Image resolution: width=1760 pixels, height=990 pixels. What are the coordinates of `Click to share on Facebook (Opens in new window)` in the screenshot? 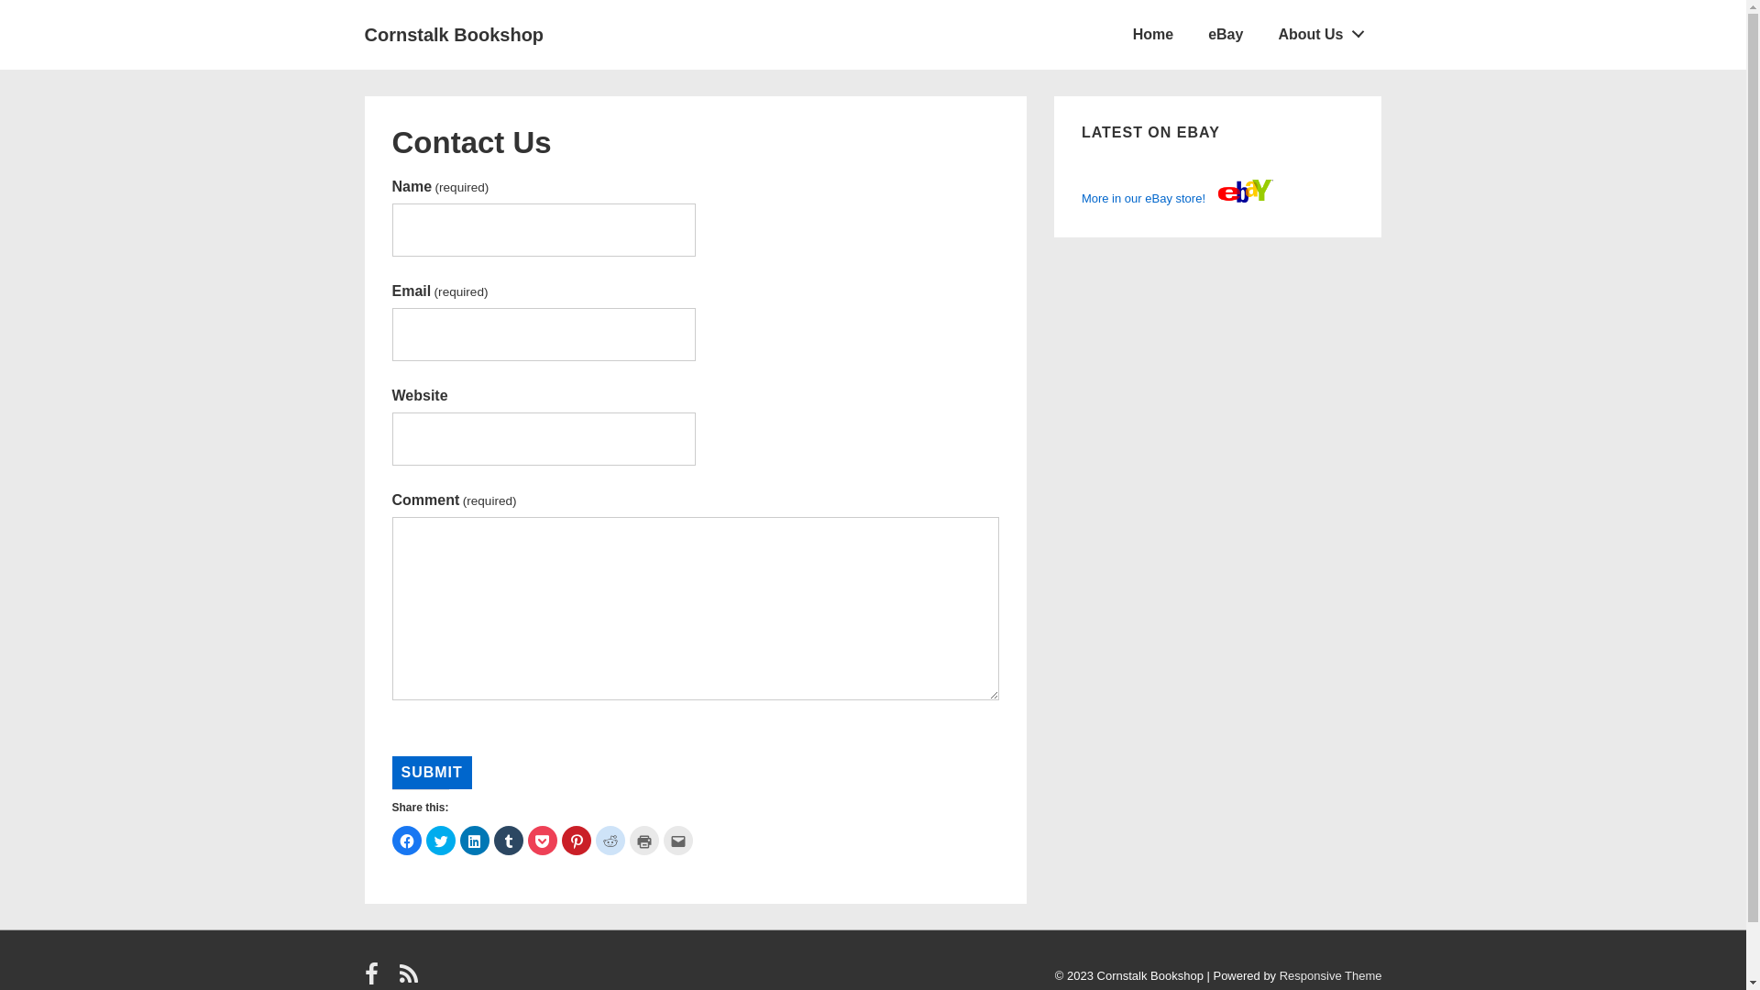 It's located at (407, 841).